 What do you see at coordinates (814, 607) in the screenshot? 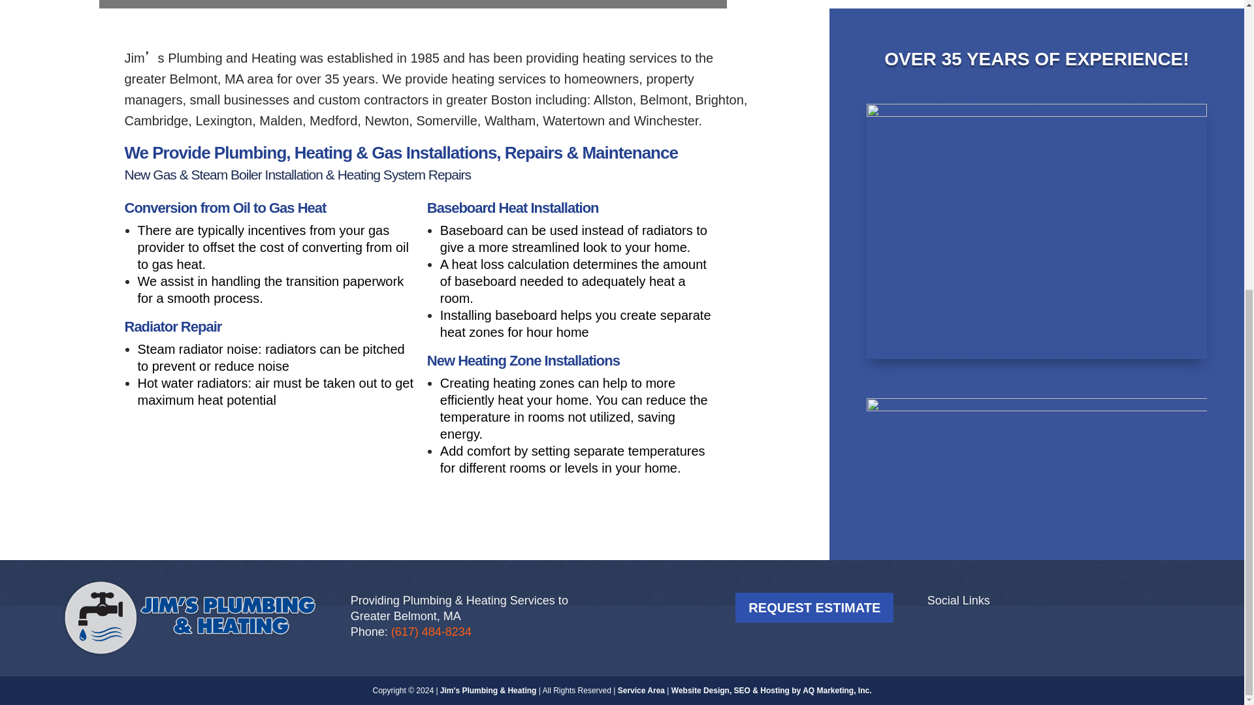
I see `REQUEST ESTIMATE` at bounding box center [814, 607].